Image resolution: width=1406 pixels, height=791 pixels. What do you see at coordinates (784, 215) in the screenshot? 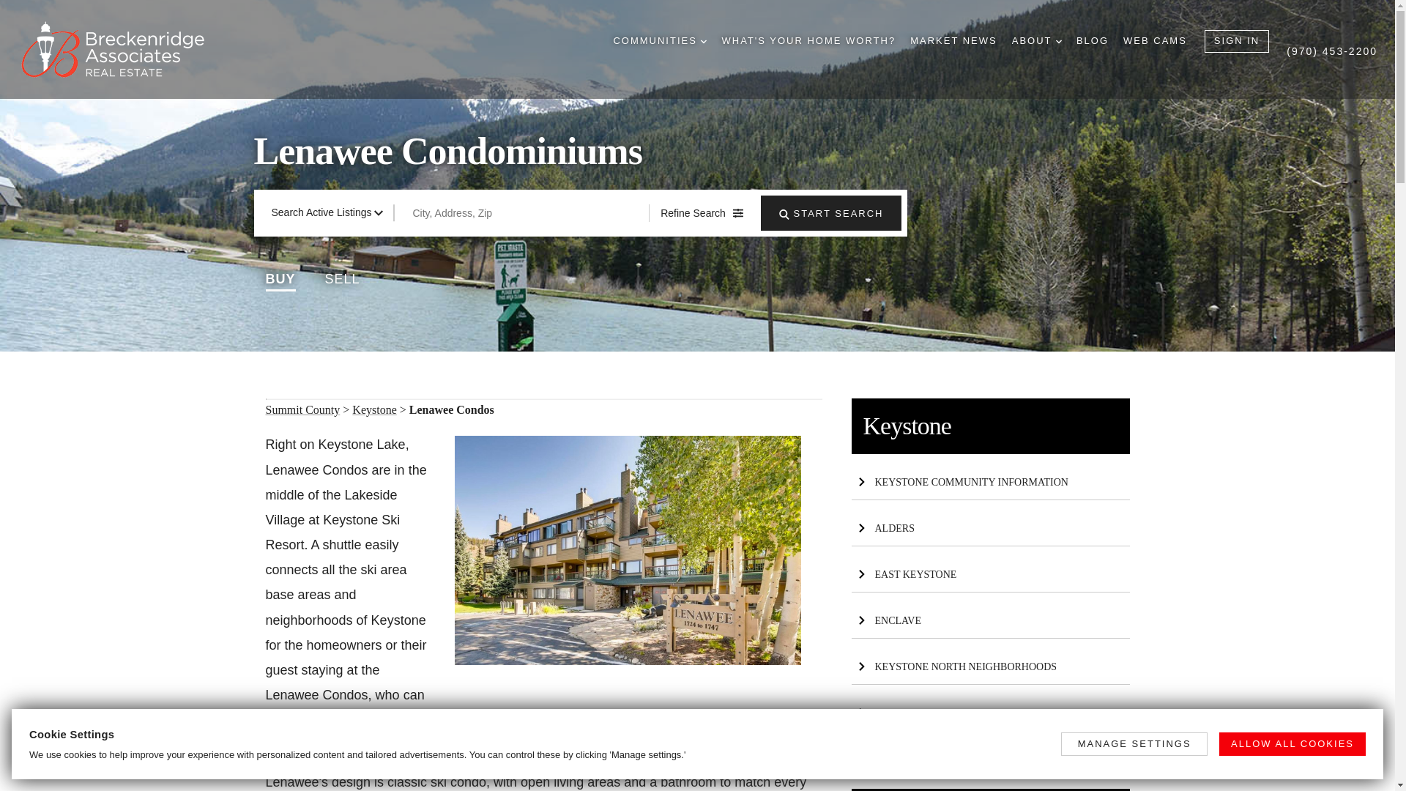
I see `SEARCH` at bounding box center [784, 215].